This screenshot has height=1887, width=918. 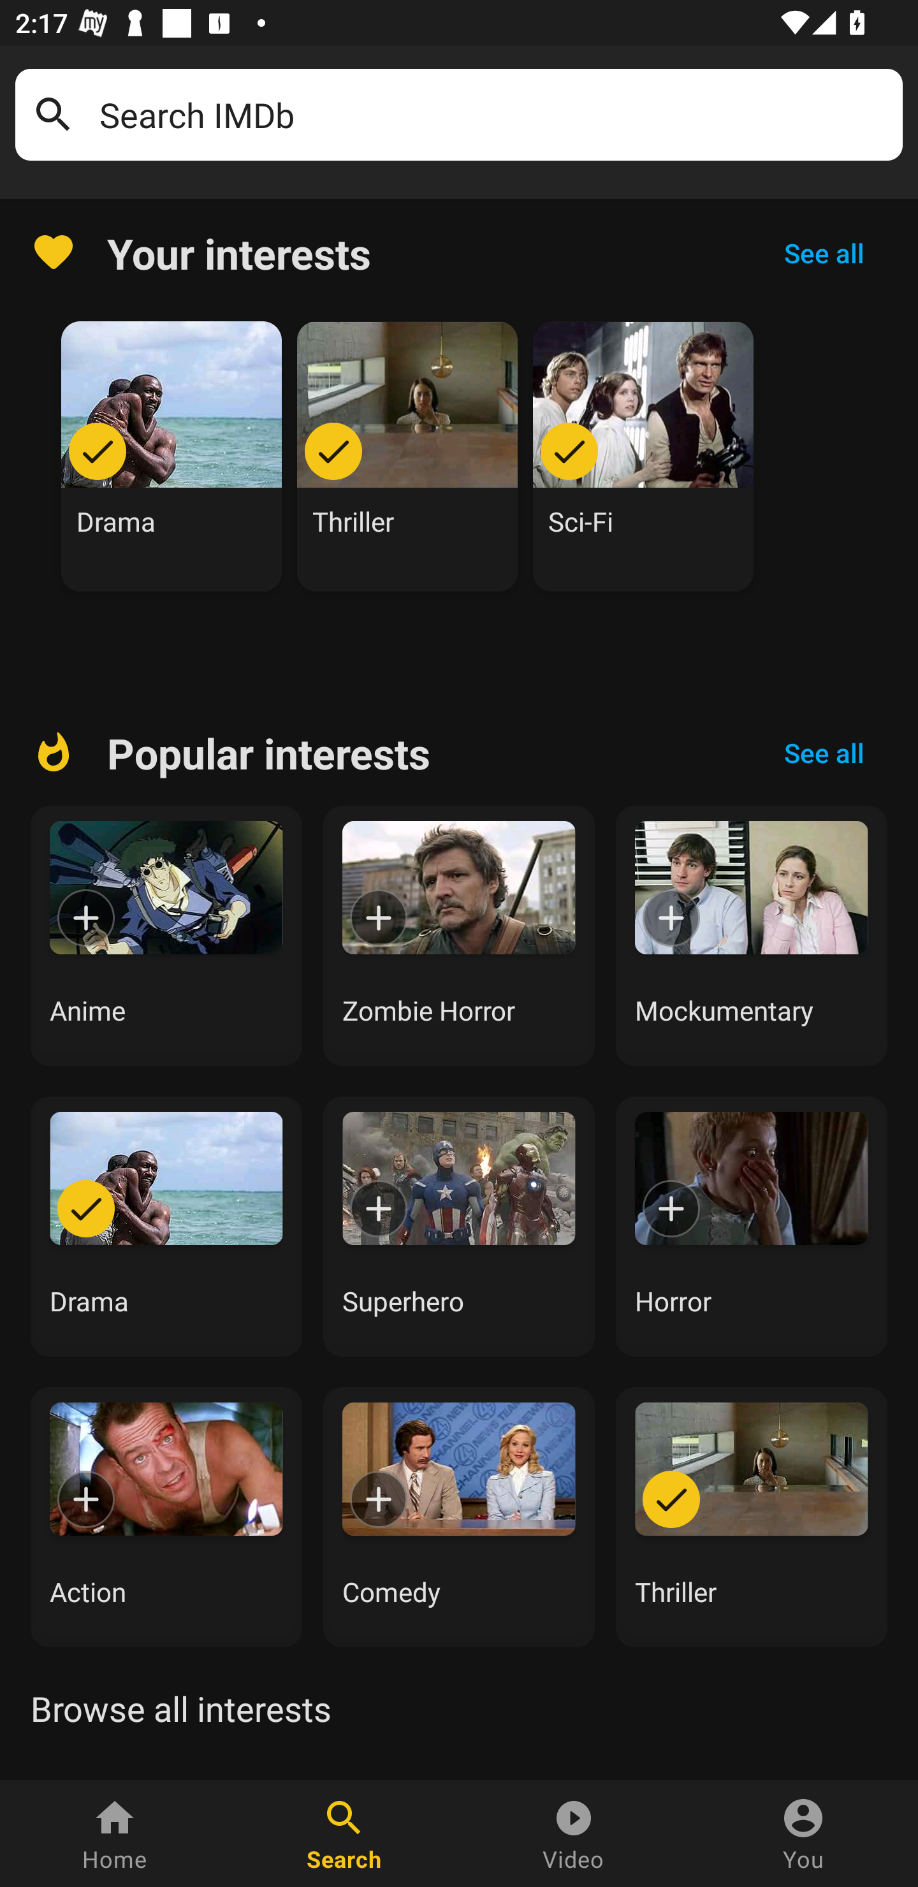 I want to click on See all, so click(x=824, y=753).